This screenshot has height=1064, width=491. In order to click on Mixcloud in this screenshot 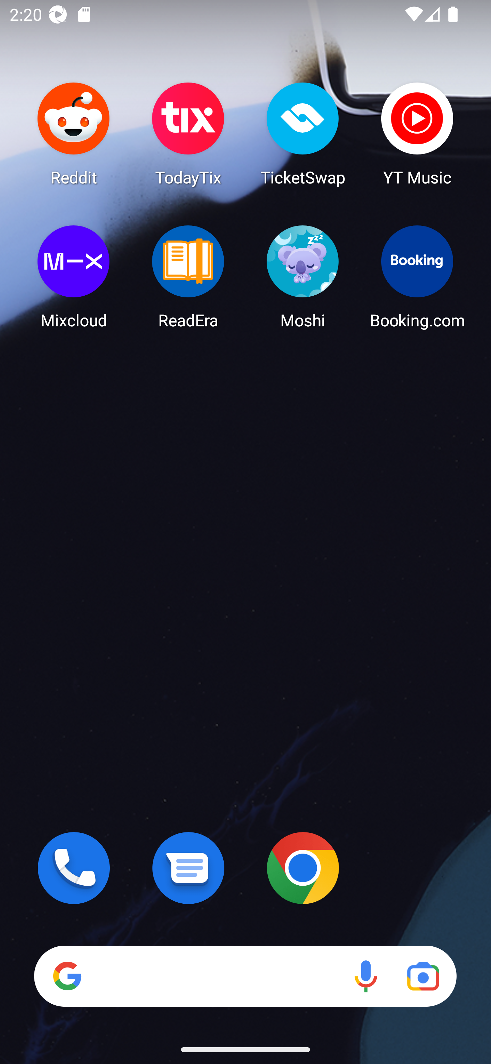, I will do `click(74, 277)`.